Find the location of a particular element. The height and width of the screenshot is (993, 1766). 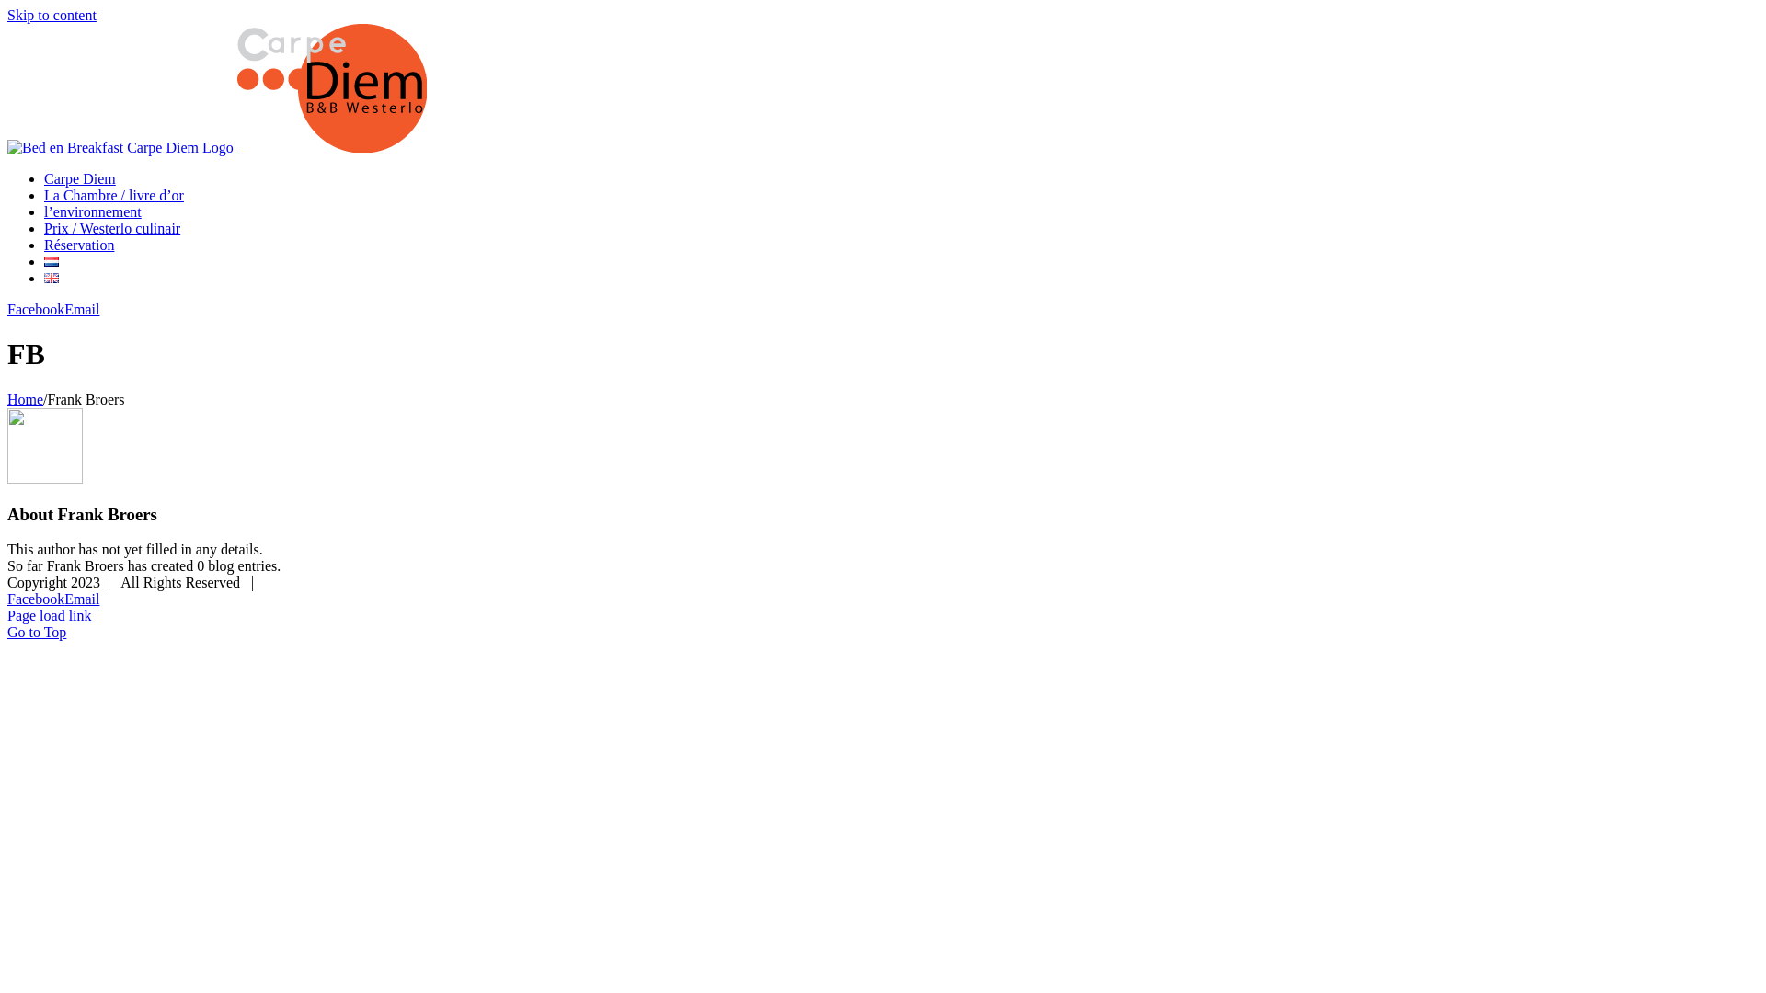

Email is located at coordinates (82, 309).